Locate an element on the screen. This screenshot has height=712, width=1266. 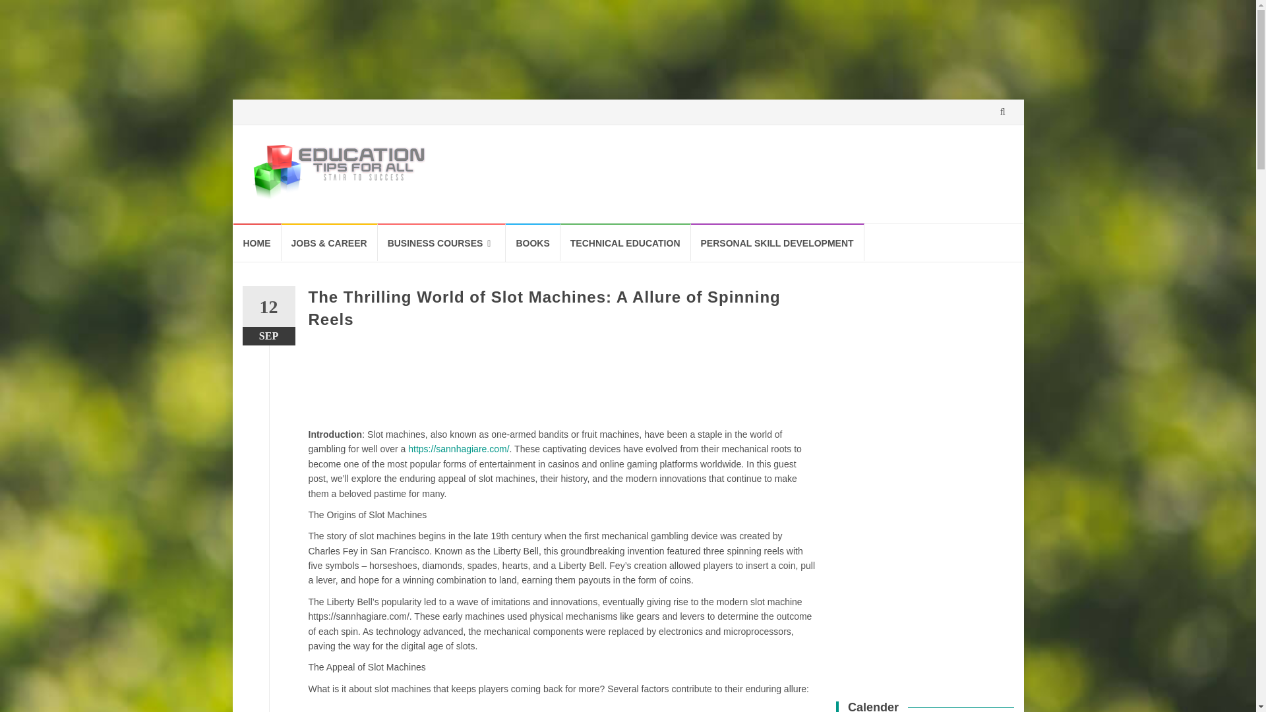
Advertisement is located at coordinates (561, 385).